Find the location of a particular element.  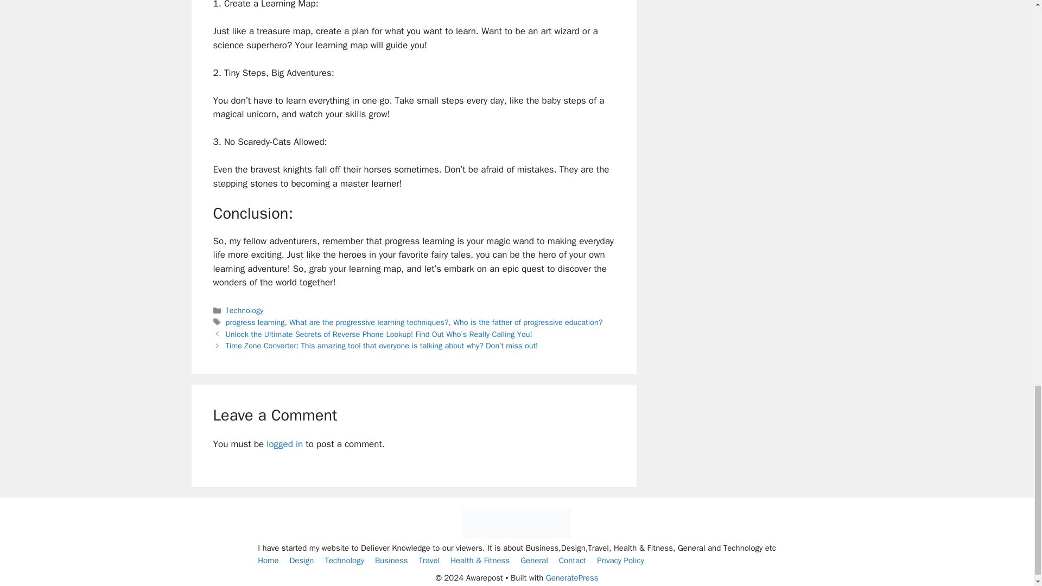

Who is the father of progressive education? is located at coordinates (528, 322).